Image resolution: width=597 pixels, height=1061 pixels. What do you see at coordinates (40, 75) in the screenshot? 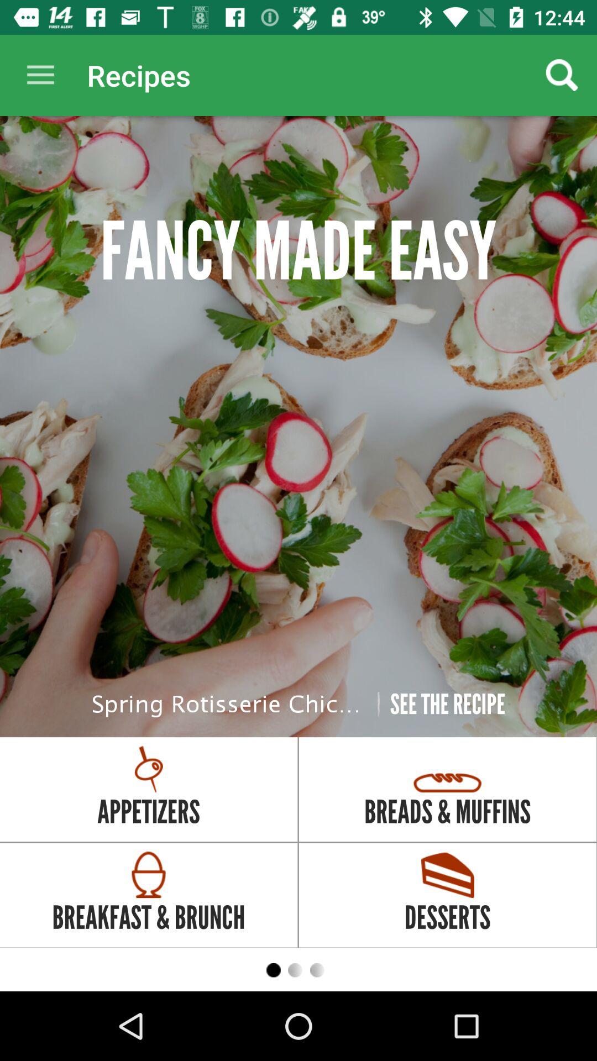
I see `open item next to the recipes app` at bounding box center [40, 75].